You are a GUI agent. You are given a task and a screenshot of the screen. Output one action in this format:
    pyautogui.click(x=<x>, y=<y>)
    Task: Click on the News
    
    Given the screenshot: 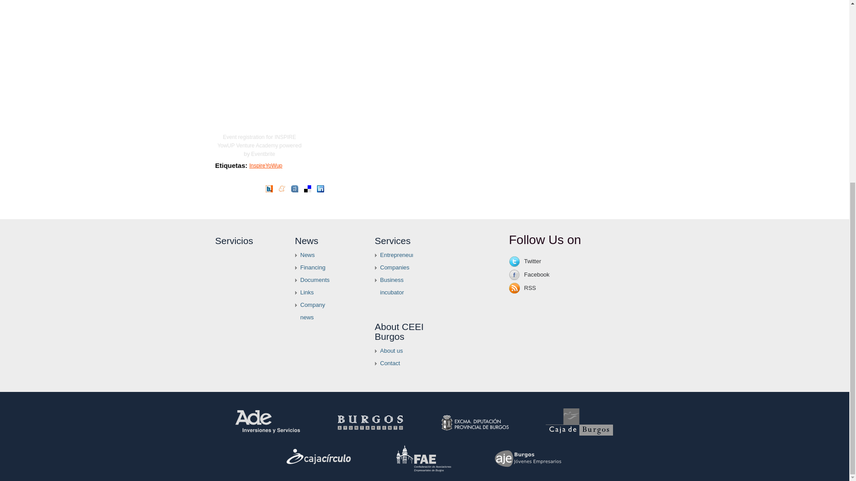 What is the action you would take?
    pyautogui.click(x=314, y=255)
    